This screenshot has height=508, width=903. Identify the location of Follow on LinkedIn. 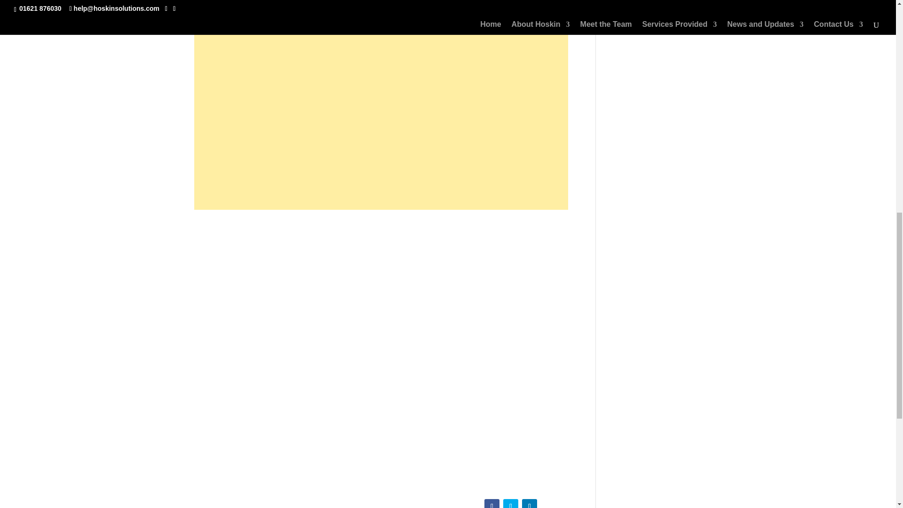
(530, 503).